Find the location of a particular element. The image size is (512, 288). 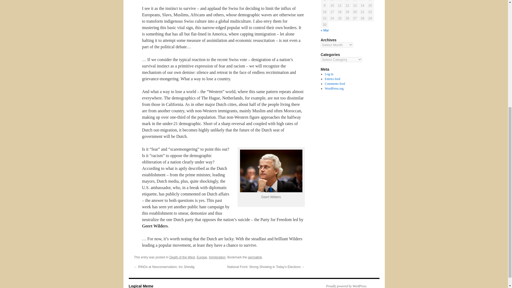

WordPress.org is located at coordinates (334, 89).